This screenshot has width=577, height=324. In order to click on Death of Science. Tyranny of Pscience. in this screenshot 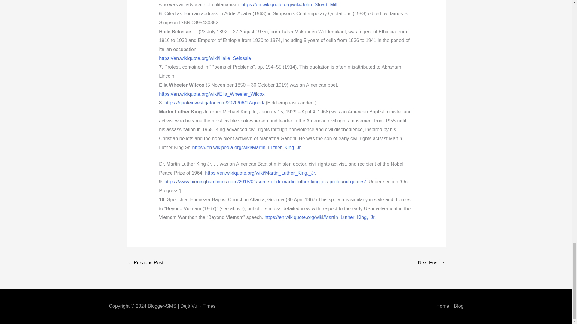, I will do `click(145, 263)`.